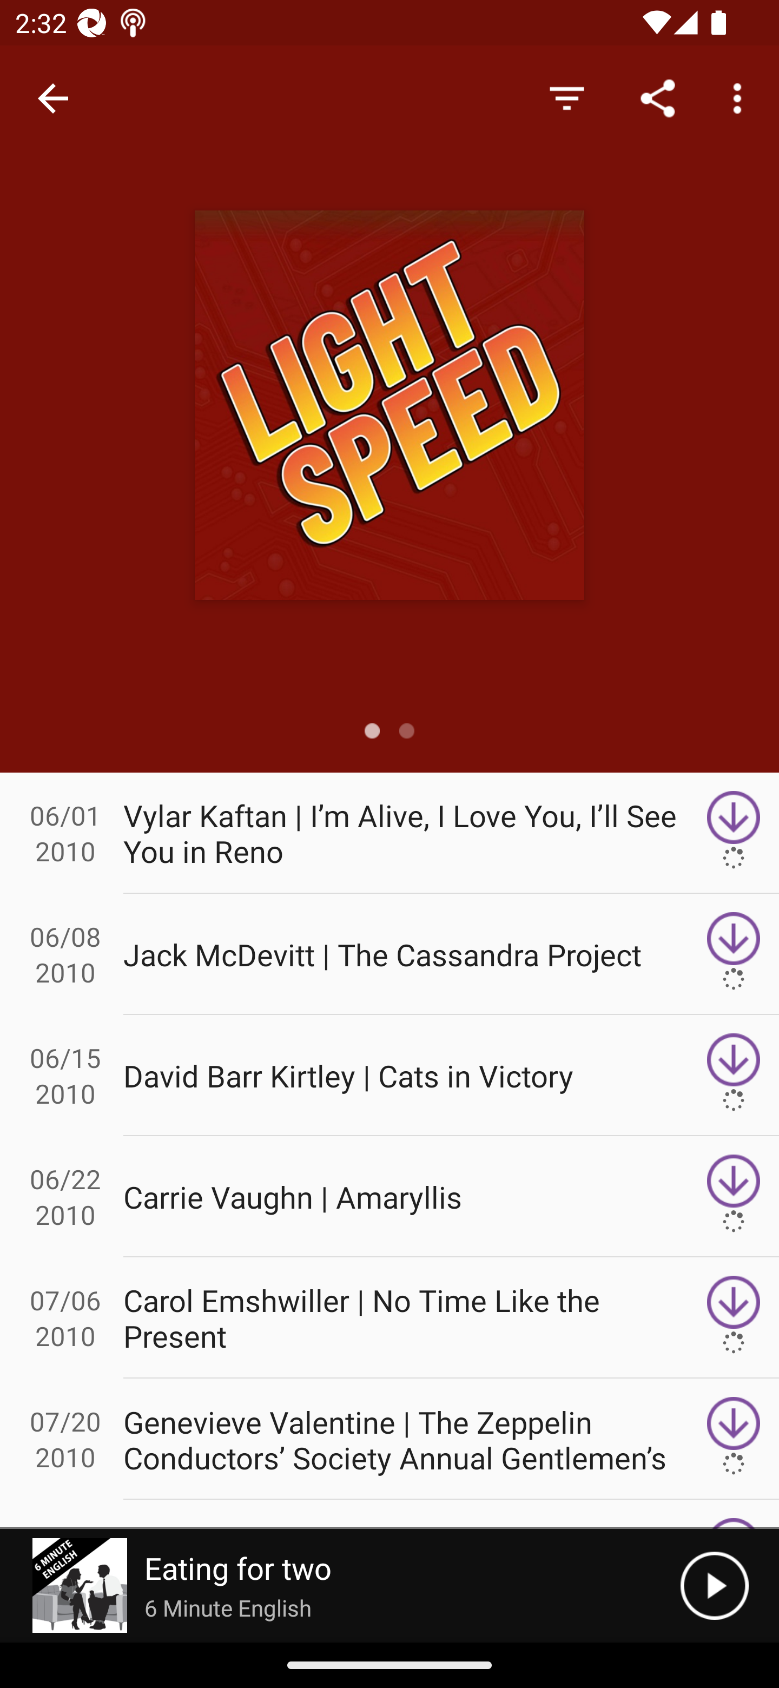 Image resolution: width=779 pixels, height=1688 pixels. I want to click on Download , so click(734, 953).